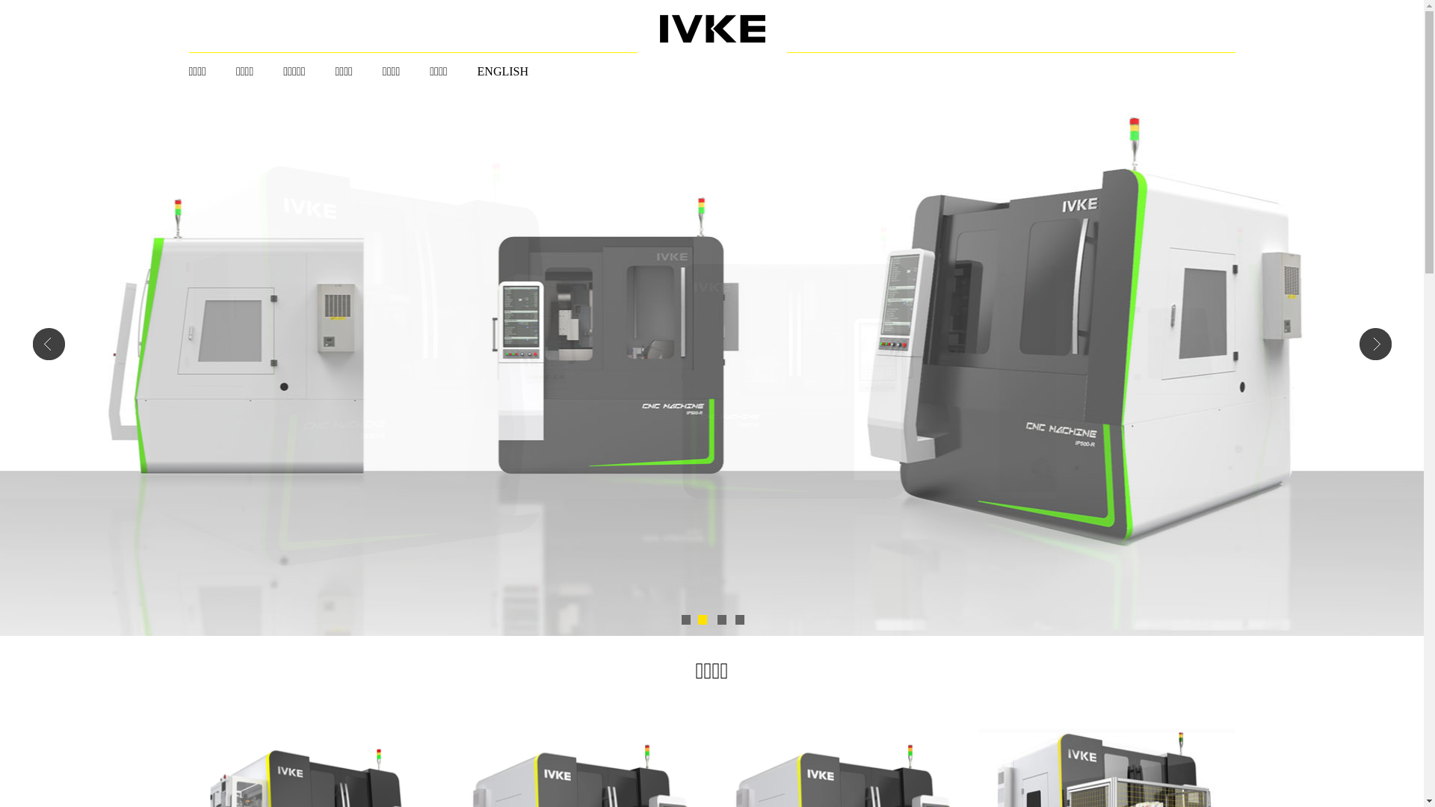 The image size is (1435, 807). I want to click on 2, so click(703, 620).